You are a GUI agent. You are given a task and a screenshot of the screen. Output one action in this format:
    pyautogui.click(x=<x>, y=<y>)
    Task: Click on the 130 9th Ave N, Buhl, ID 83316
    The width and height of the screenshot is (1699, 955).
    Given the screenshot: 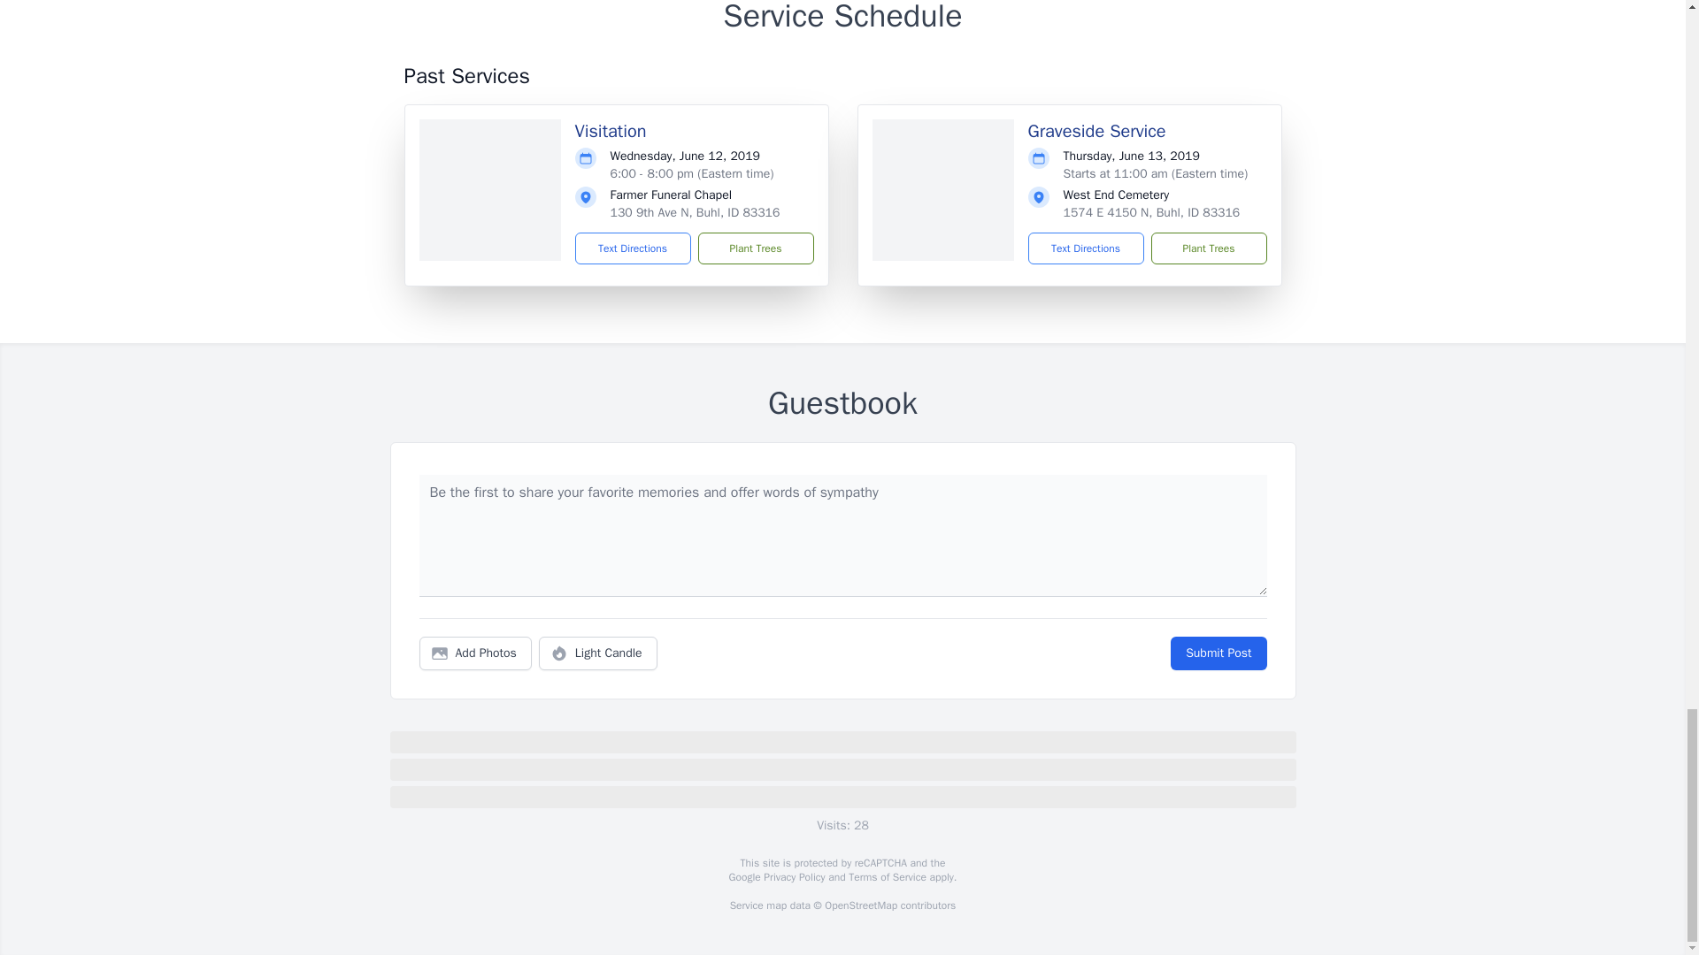 What is the action you would take?
    pyautogui.click(x=695, y=212)
    